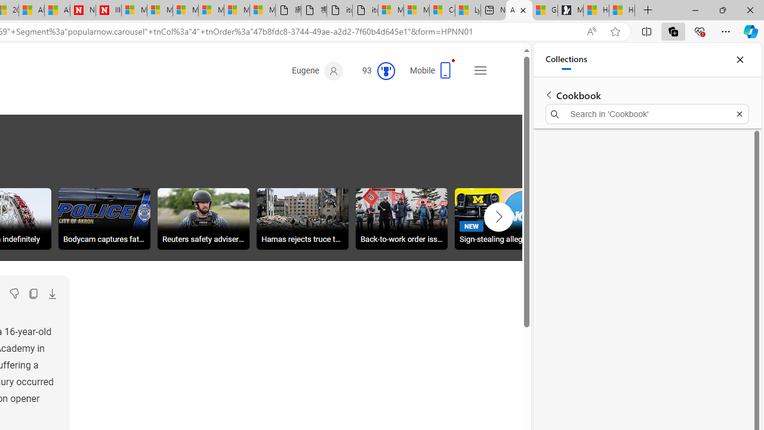 The height and width of the screenshot is (430, 764). What do you see at coordinates (365, 11) in the screenshot?
I see `itconcepthk.com/projector_solutions.mp4` at bounding box center [365, 11].